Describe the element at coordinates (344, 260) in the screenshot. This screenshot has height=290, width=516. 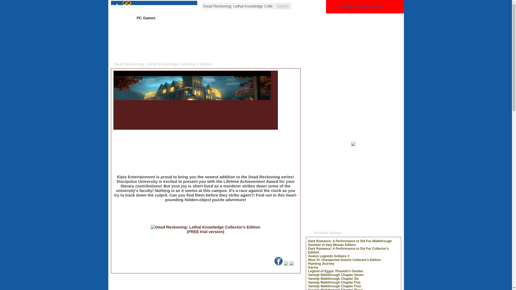
I see `Moai VI: Unexpected Guests Collector's Edition` at that location.